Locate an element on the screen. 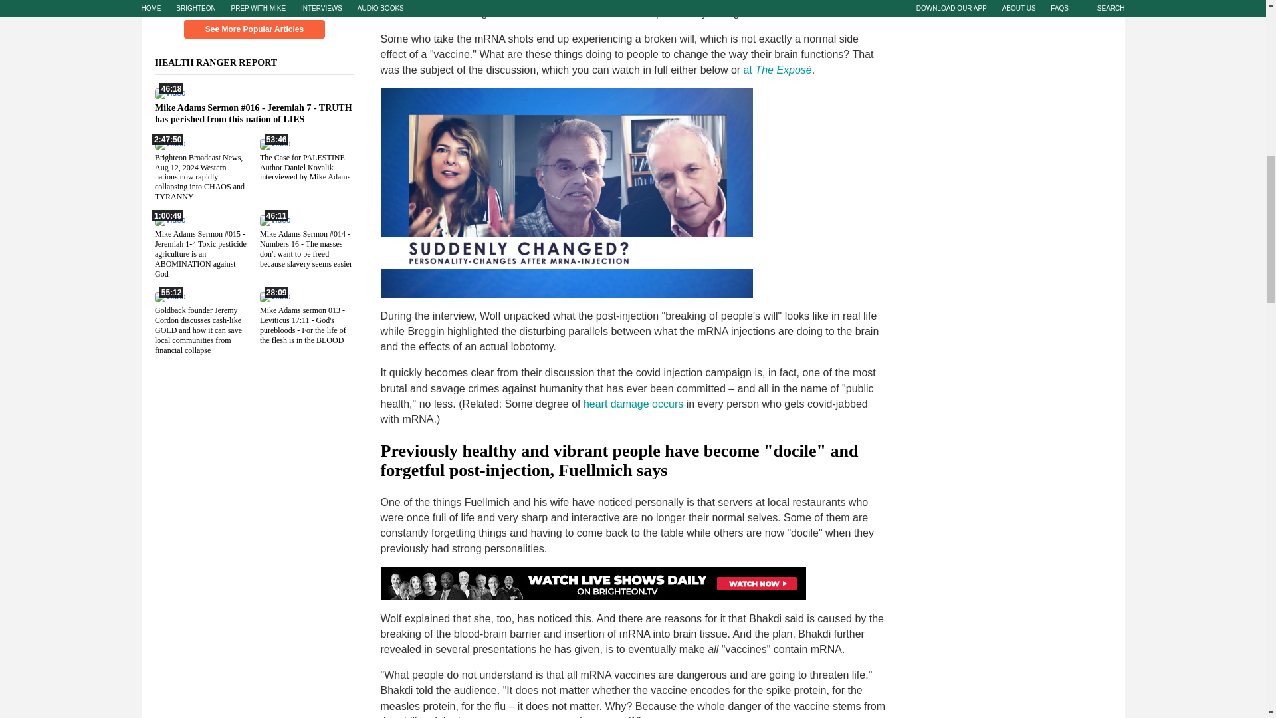  28:09 is located at coordinates (274, 296).